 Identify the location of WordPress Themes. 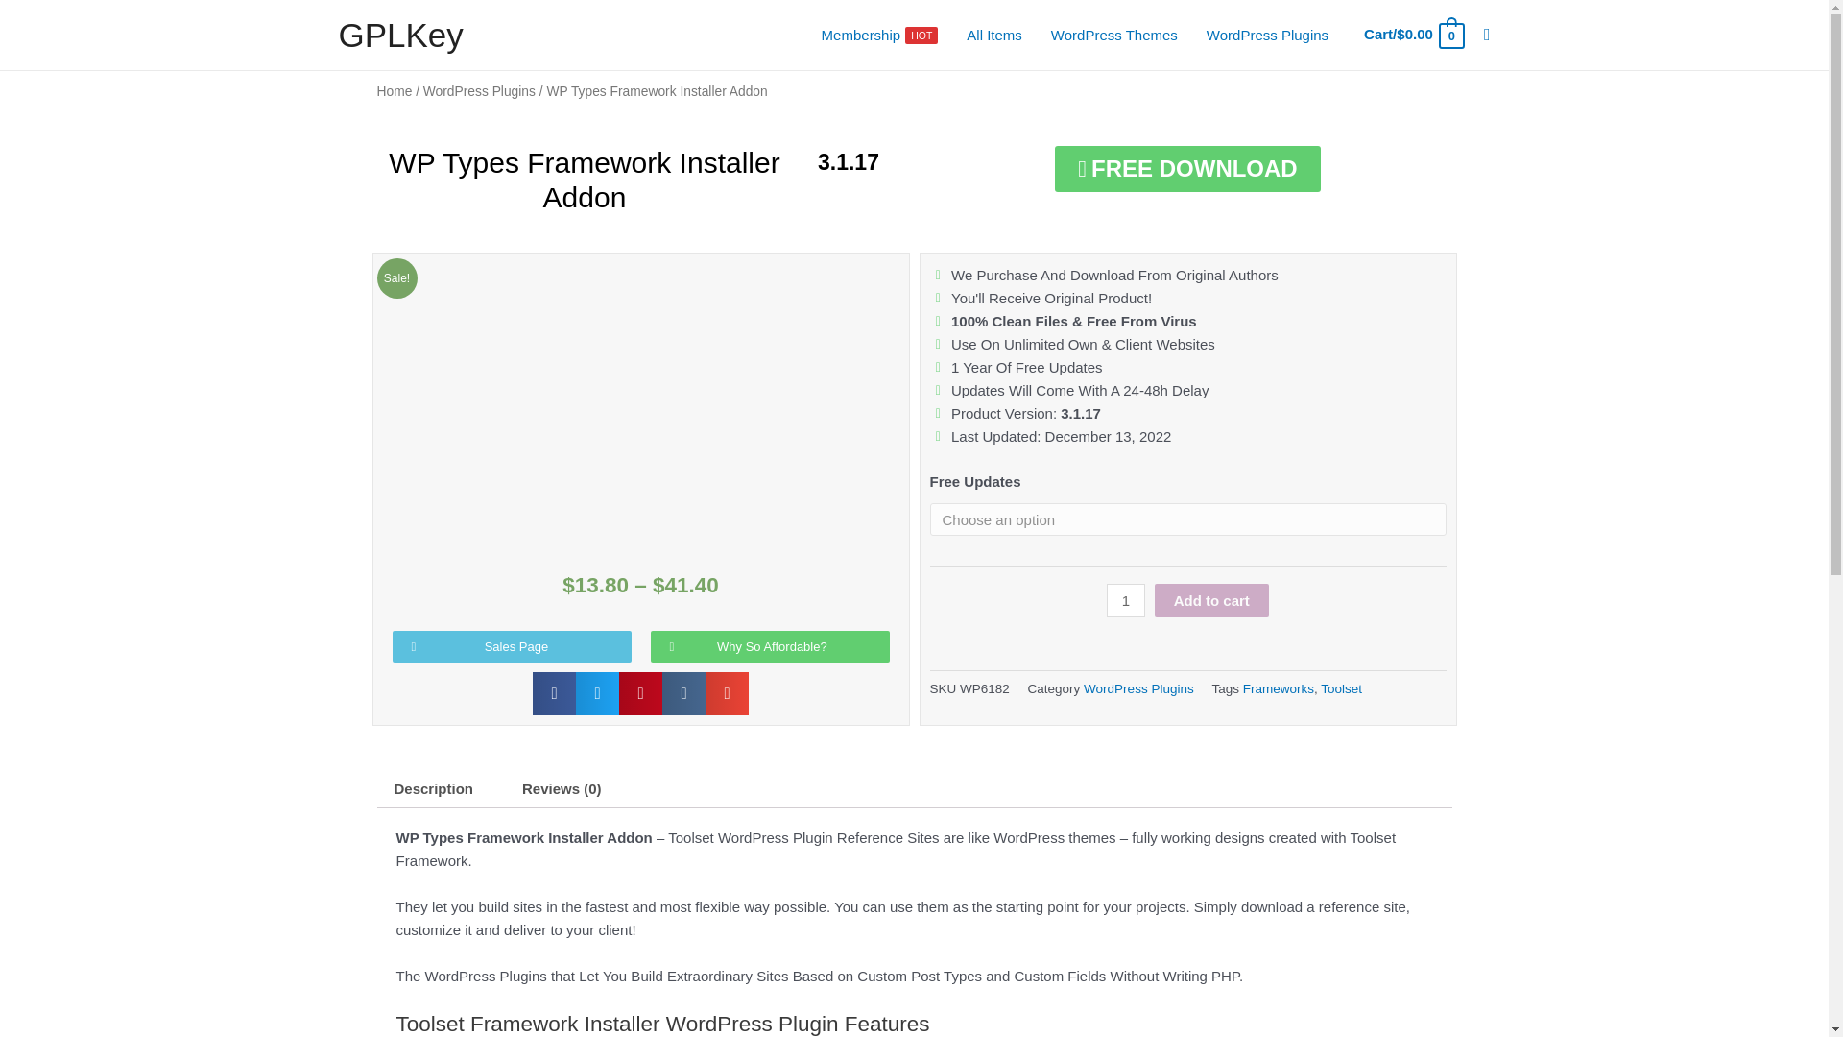
(879, 36).